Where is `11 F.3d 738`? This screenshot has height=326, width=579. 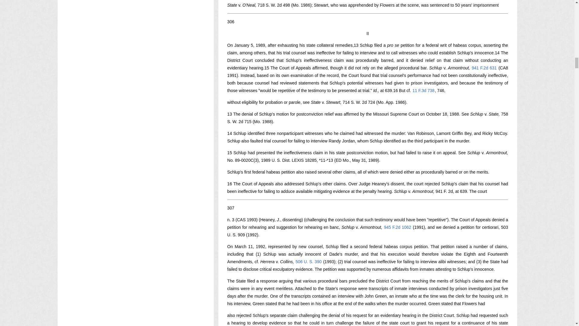 11 F.3d 738 is located at coordinates (423, 90).